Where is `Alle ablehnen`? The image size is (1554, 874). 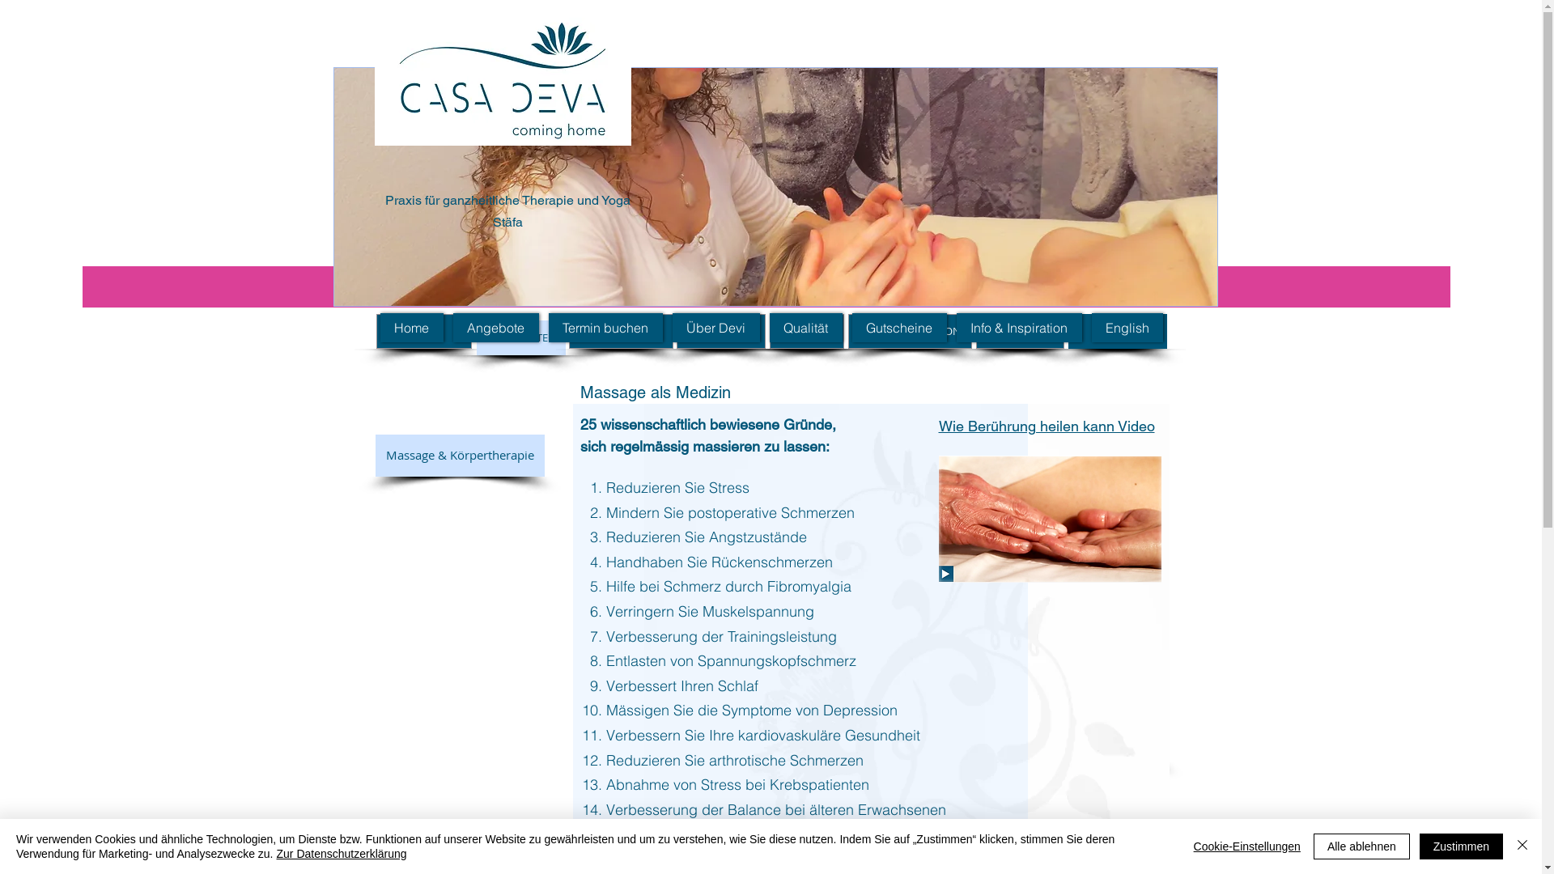 Alle ablehnen is located at coordinates (1361, 846).